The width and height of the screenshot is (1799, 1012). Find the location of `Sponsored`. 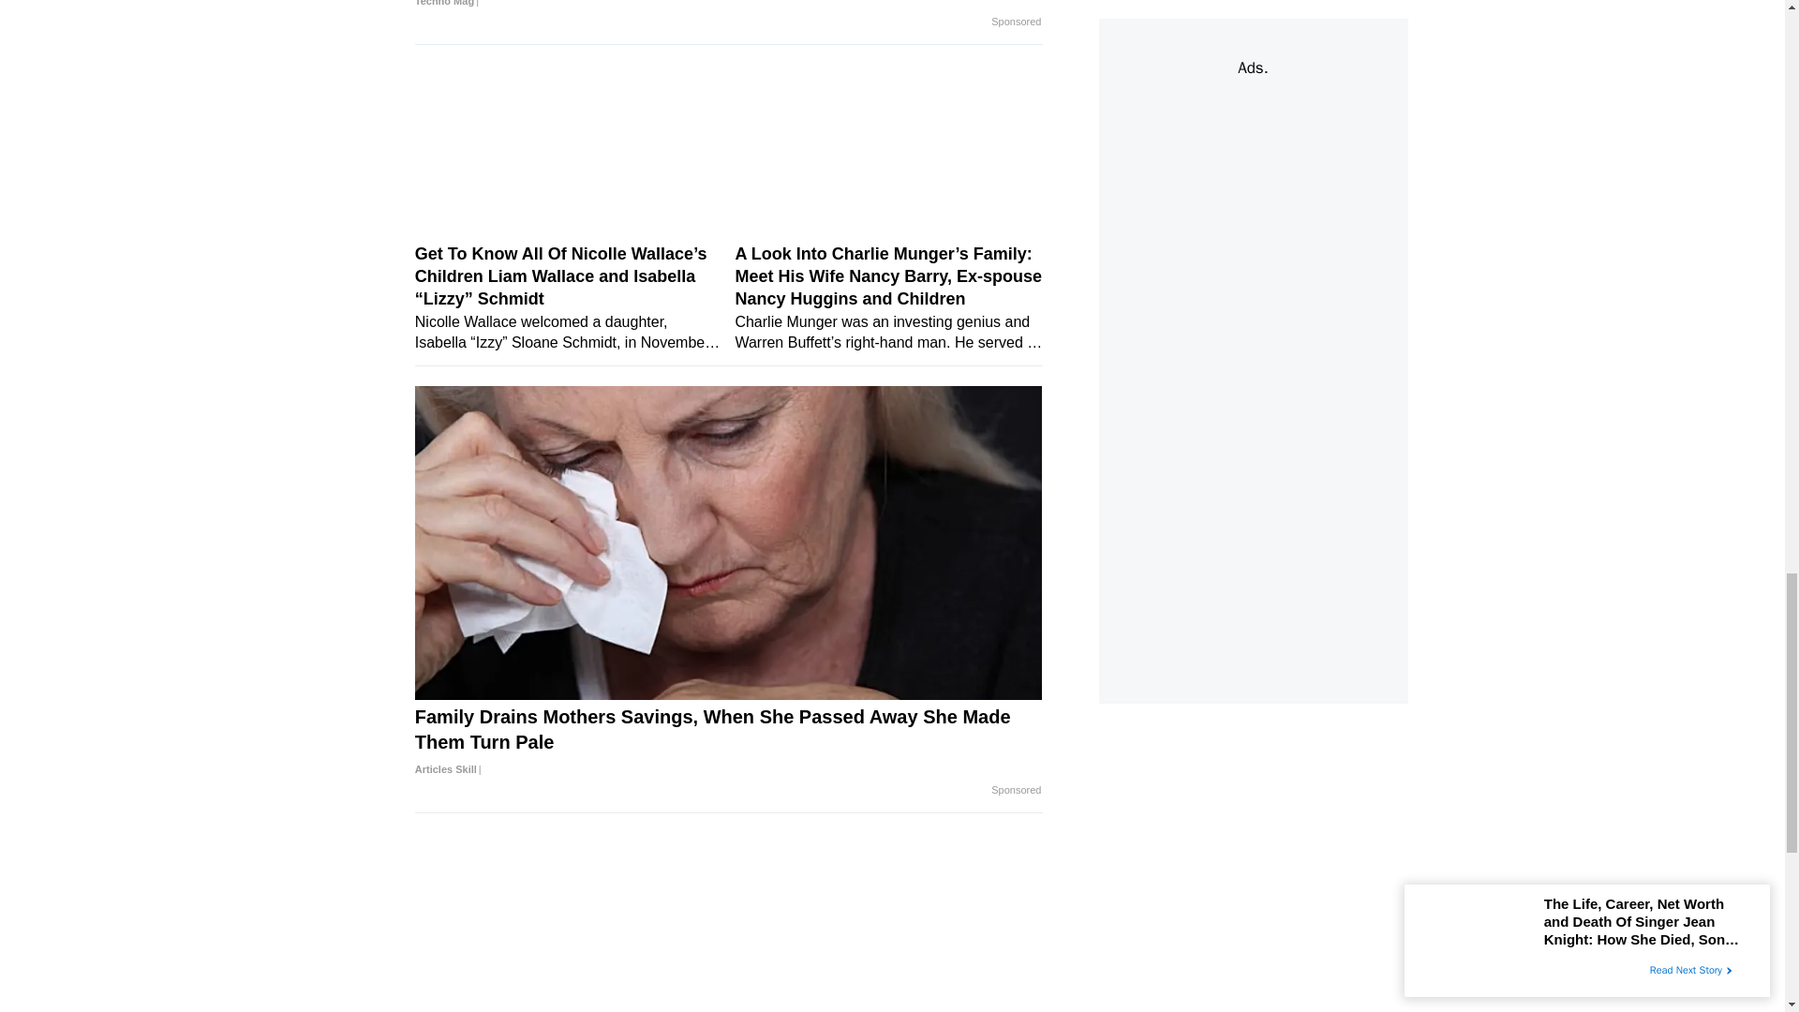

Sponsored is located at coordinates (1016, 22).